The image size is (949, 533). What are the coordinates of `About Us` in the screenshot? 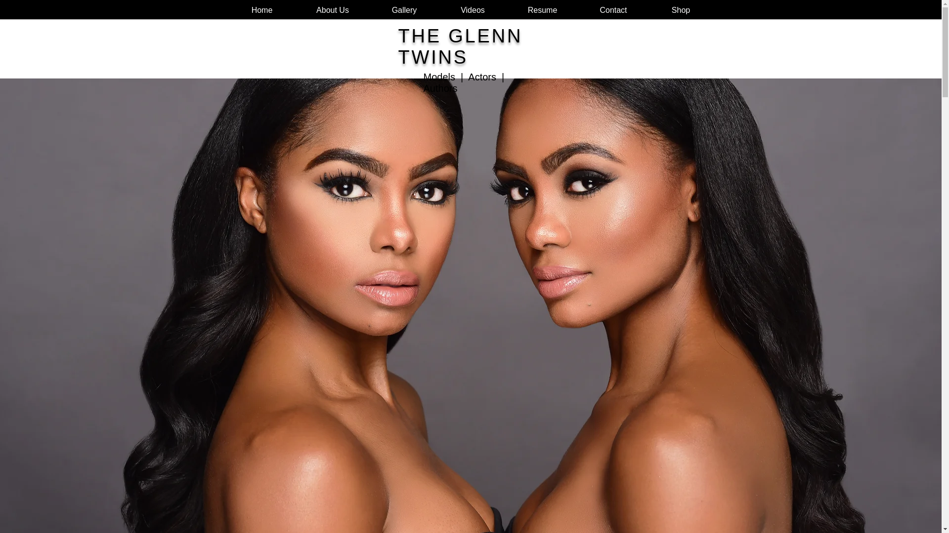 It's located at (332, 10).